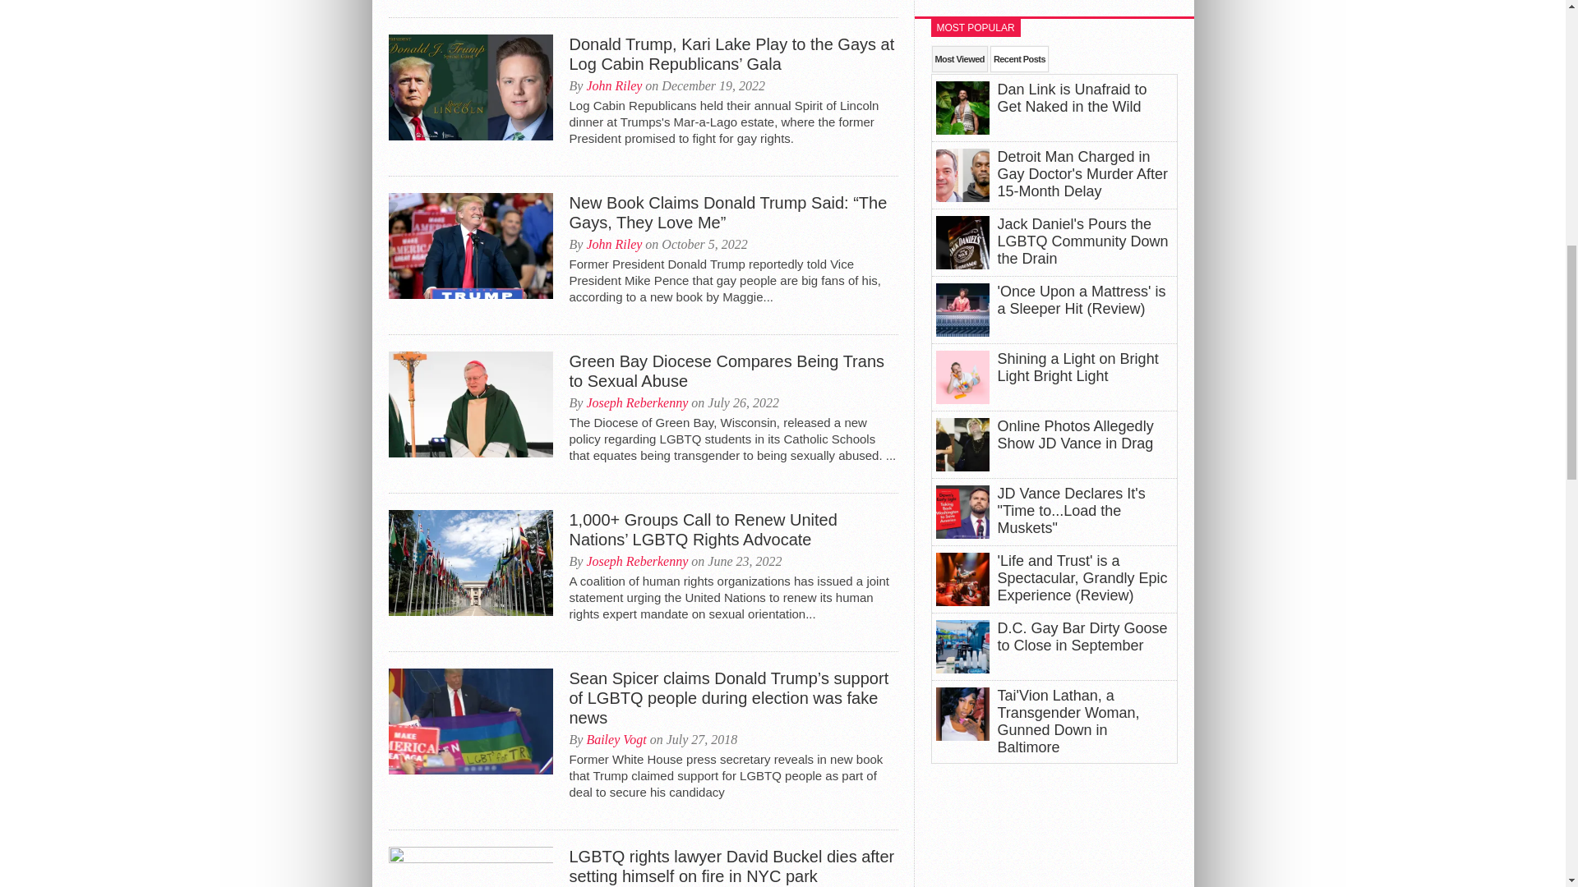  I want to click on Posts by Joseph Reberkenny, so click(636, 402).